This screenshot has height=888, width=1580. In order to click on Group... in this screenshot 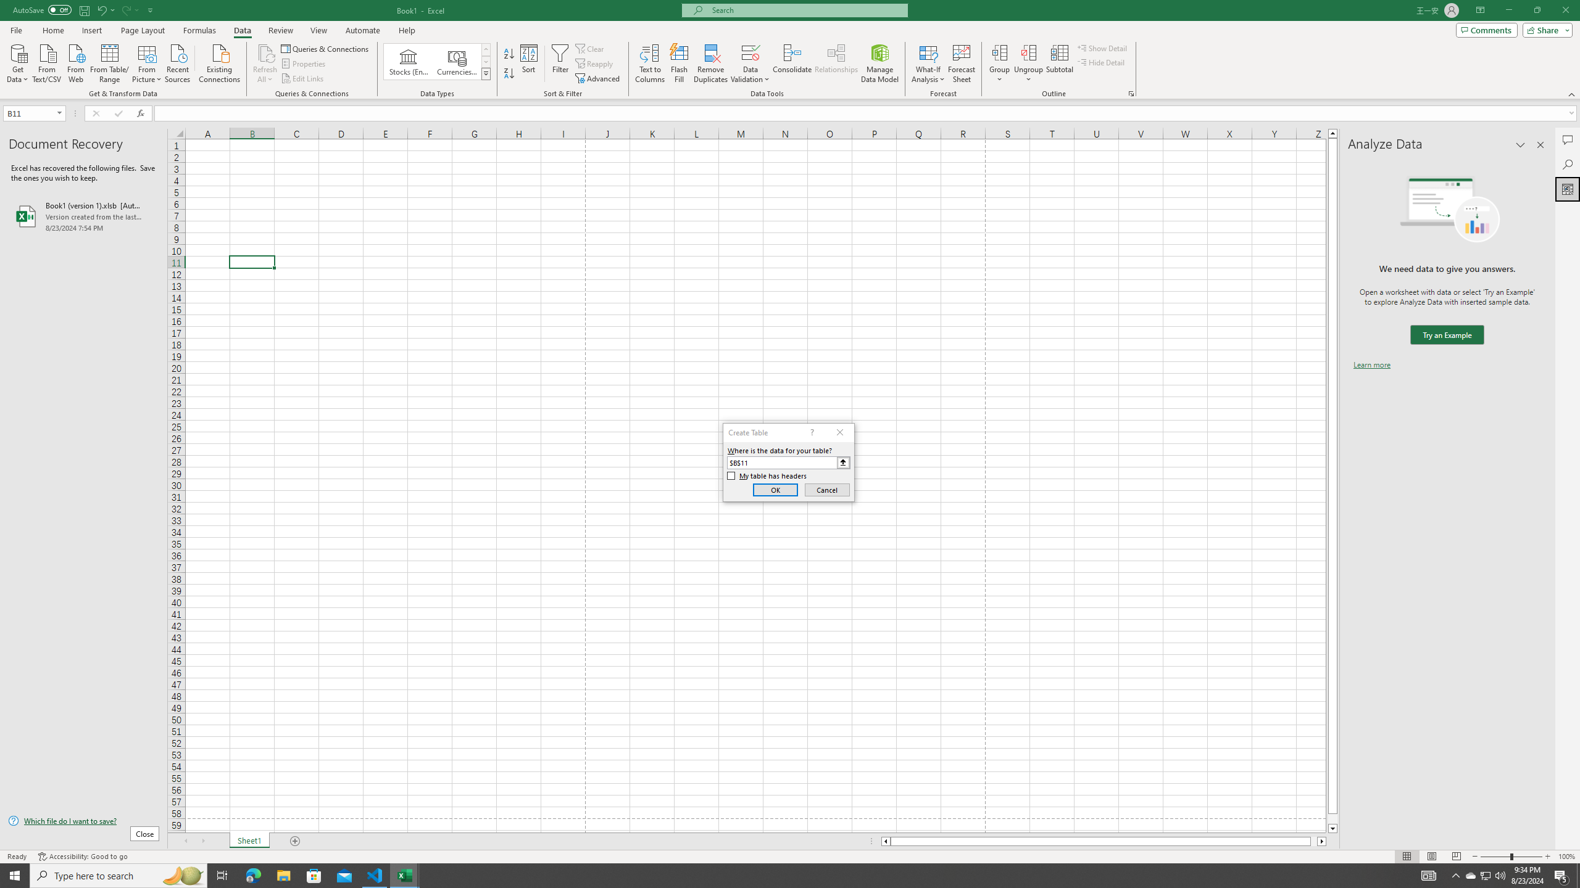, I will do `click(1000, 64)`.